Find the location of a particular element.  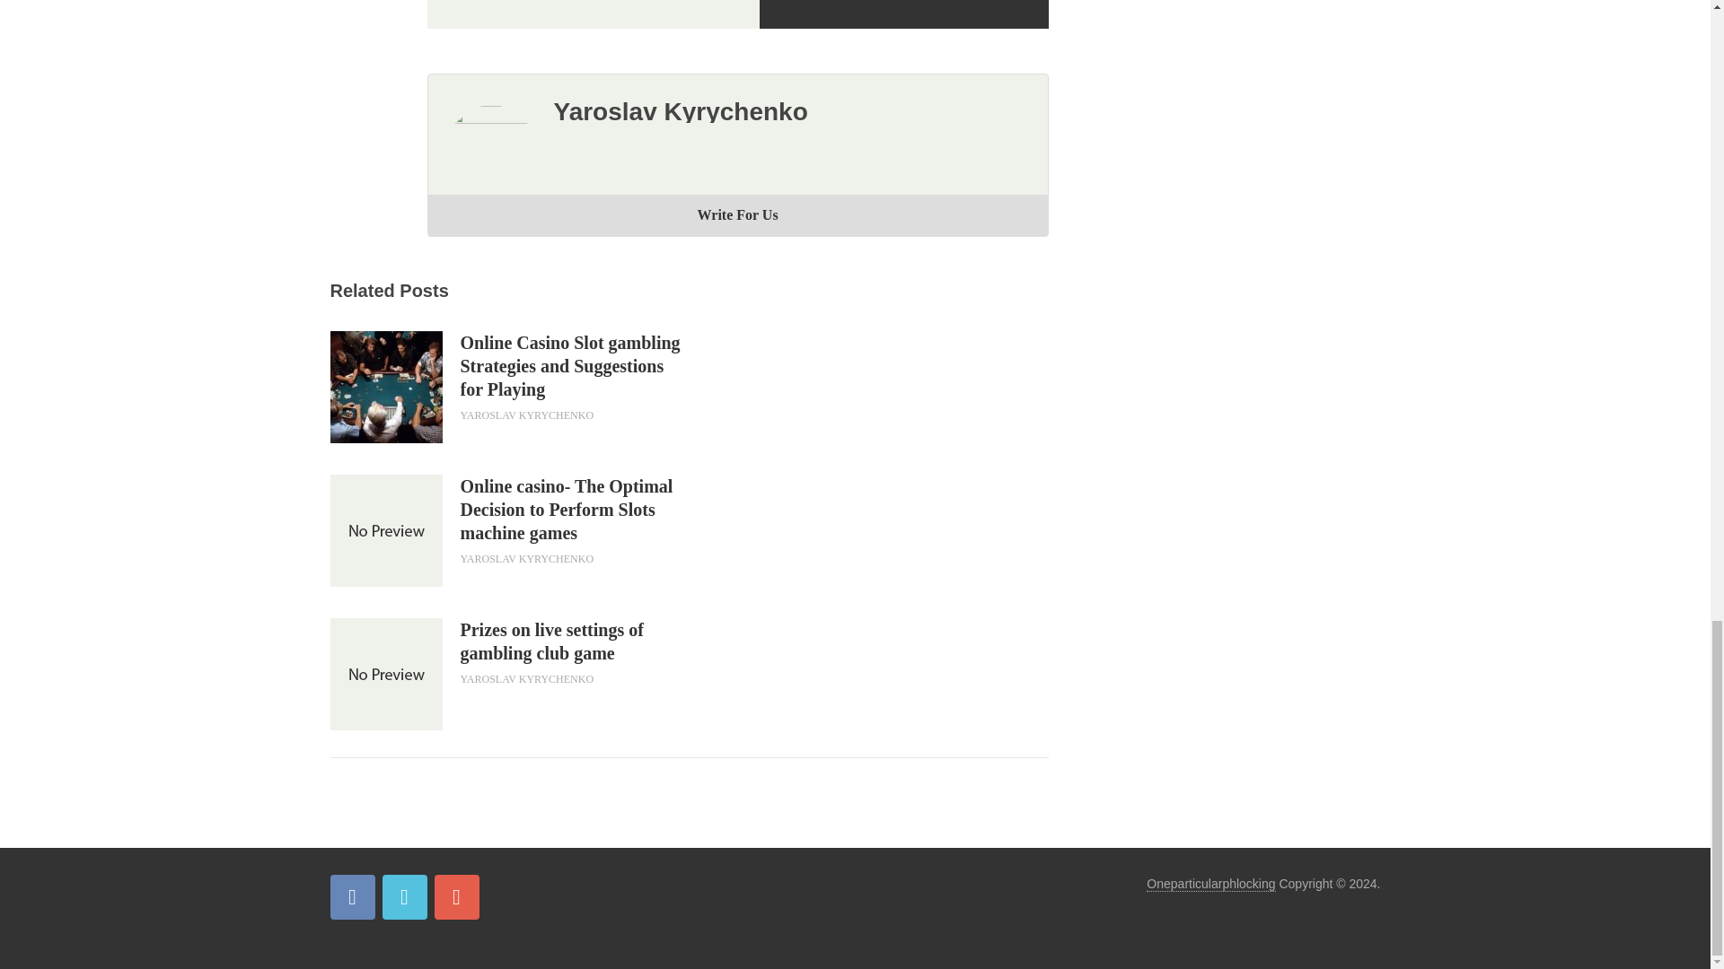

Posts by Yaroslav Kyrychenko is located at coordinates (526, 558).